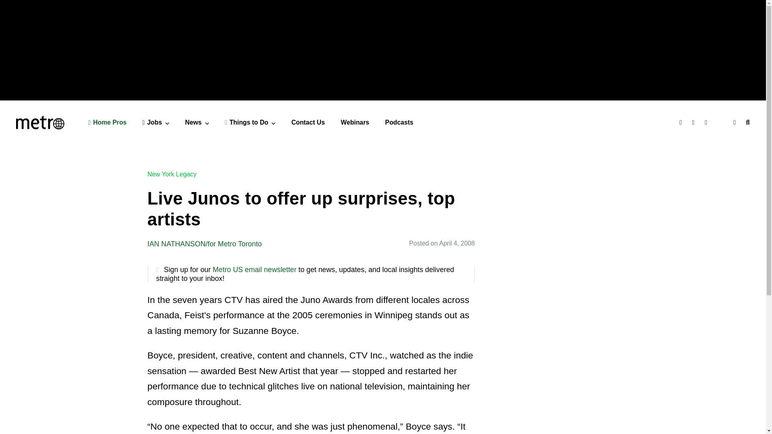 This screenshot has height=434, width=772. Describe the element at coordinates (308, 122) in the screenshot. I see `Contact Us` at that location.